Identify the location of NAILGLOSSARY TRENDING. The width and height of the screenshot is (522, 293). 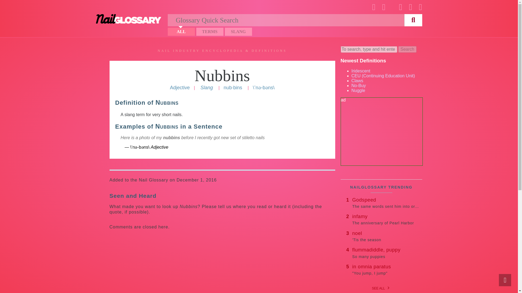
(386, 219).